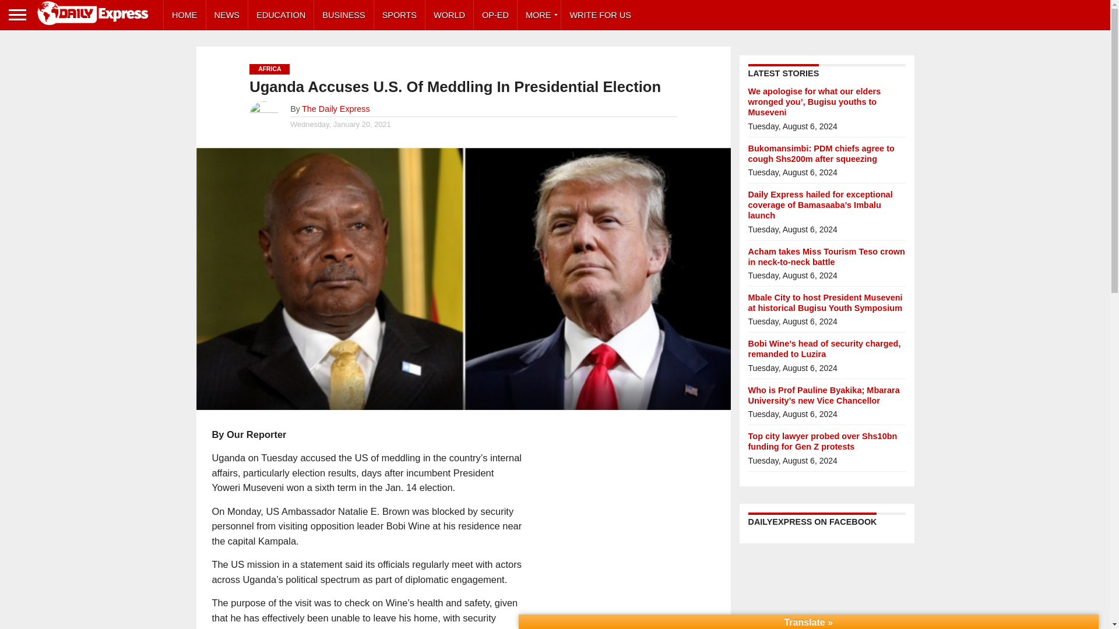 The width and height of the screenshot is (1119, 629). Describe the element at coordinates (600, 15) in the screenshot. I see `WRITE FOR US` at that location.